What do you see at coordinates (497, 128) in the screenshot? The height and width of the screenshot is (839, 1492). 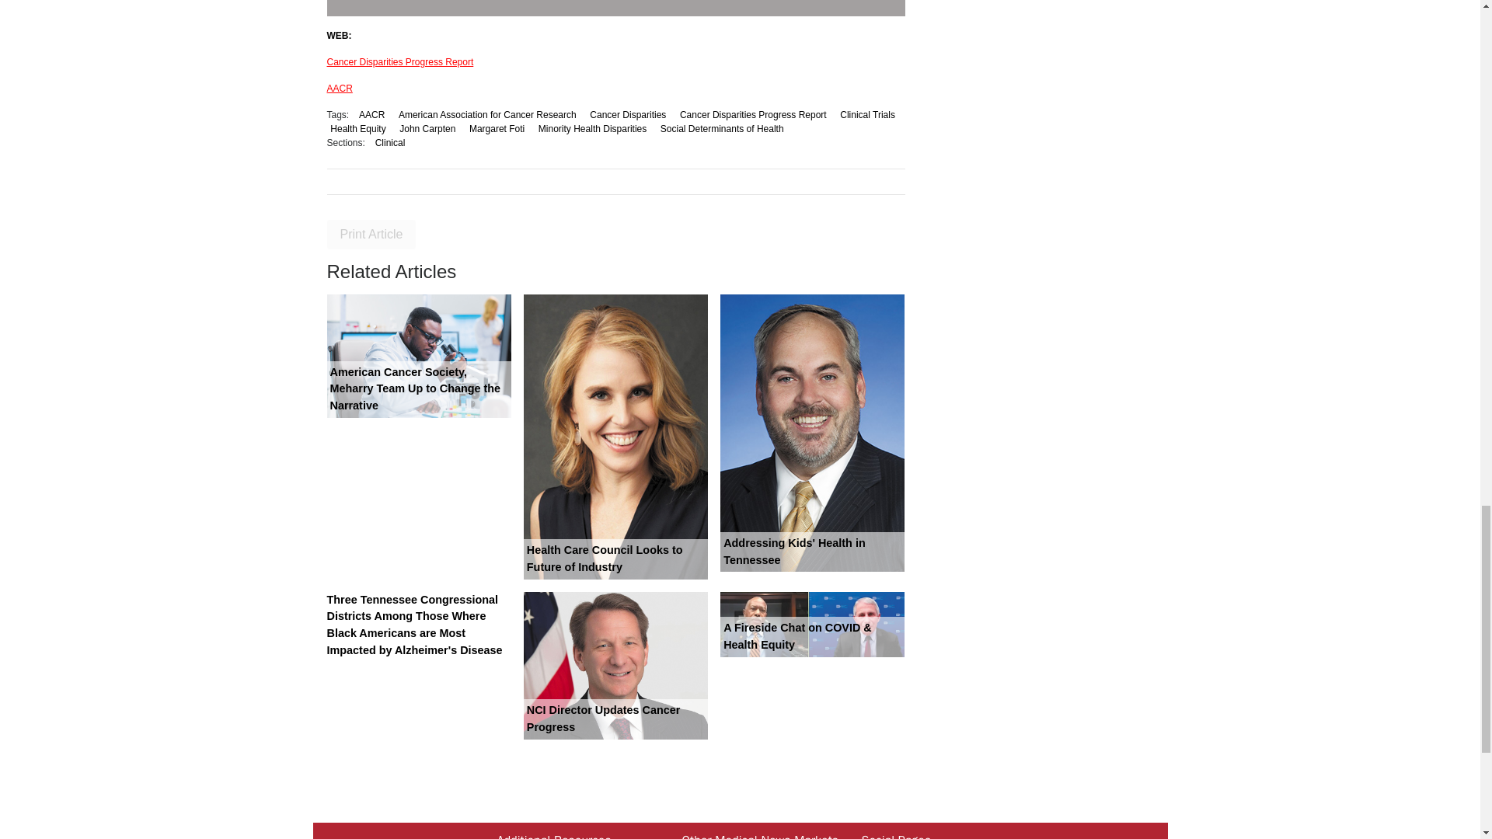 I see `Margaret Foti` at bounding box center [497, 128].